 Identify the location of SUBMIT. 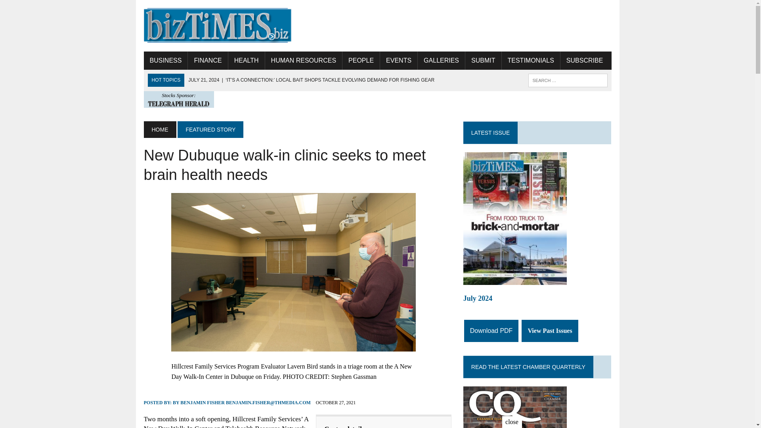
(483, 60).